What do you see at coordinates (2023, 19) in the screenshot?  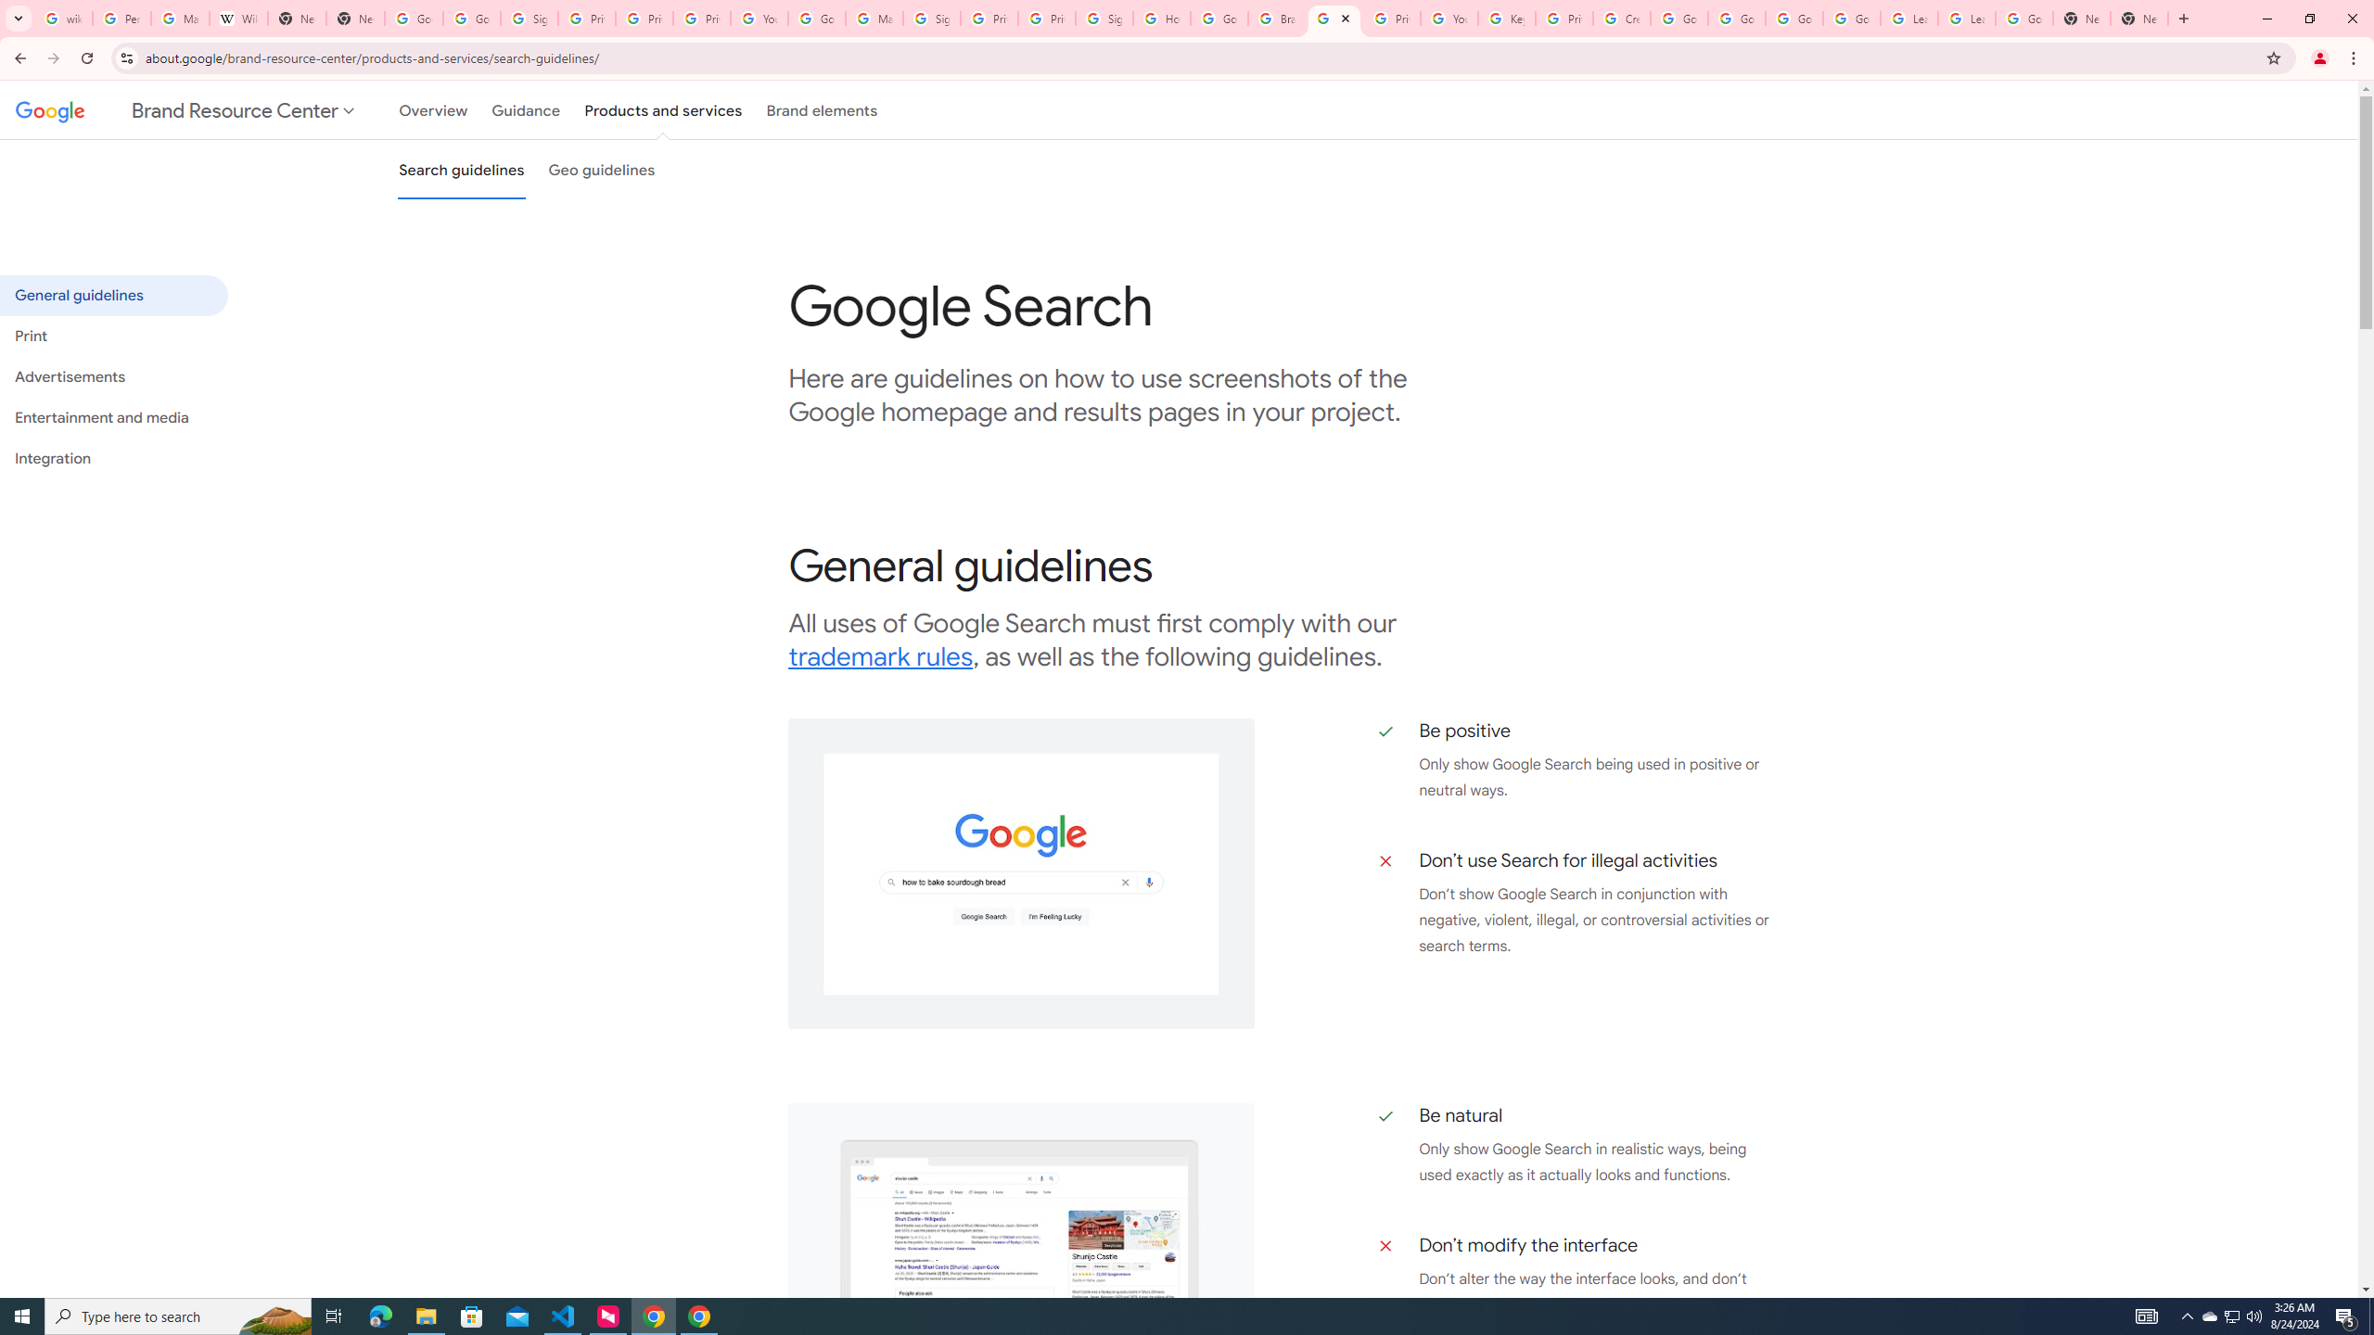 I see `Google Account` at bounding box center [2023, 19].